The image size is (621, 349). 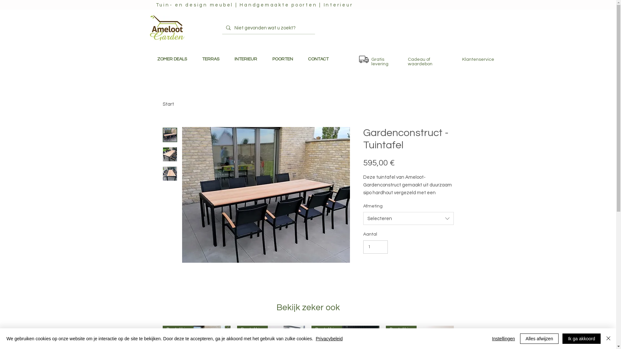 What do you see at coordinates (408, 218) in the screenshot?
I see `Selecteren` at bounding box center [408, 218].